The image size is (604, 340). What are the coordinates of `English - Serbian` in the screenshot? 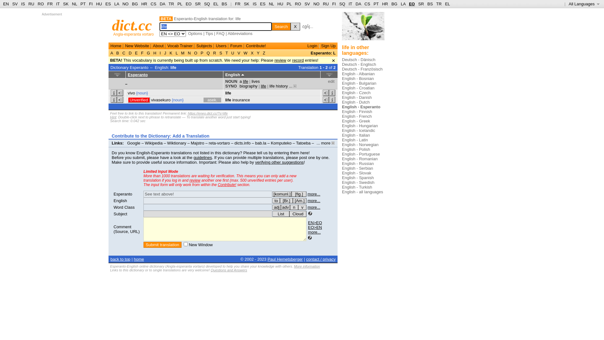 It's located at (357, 168).